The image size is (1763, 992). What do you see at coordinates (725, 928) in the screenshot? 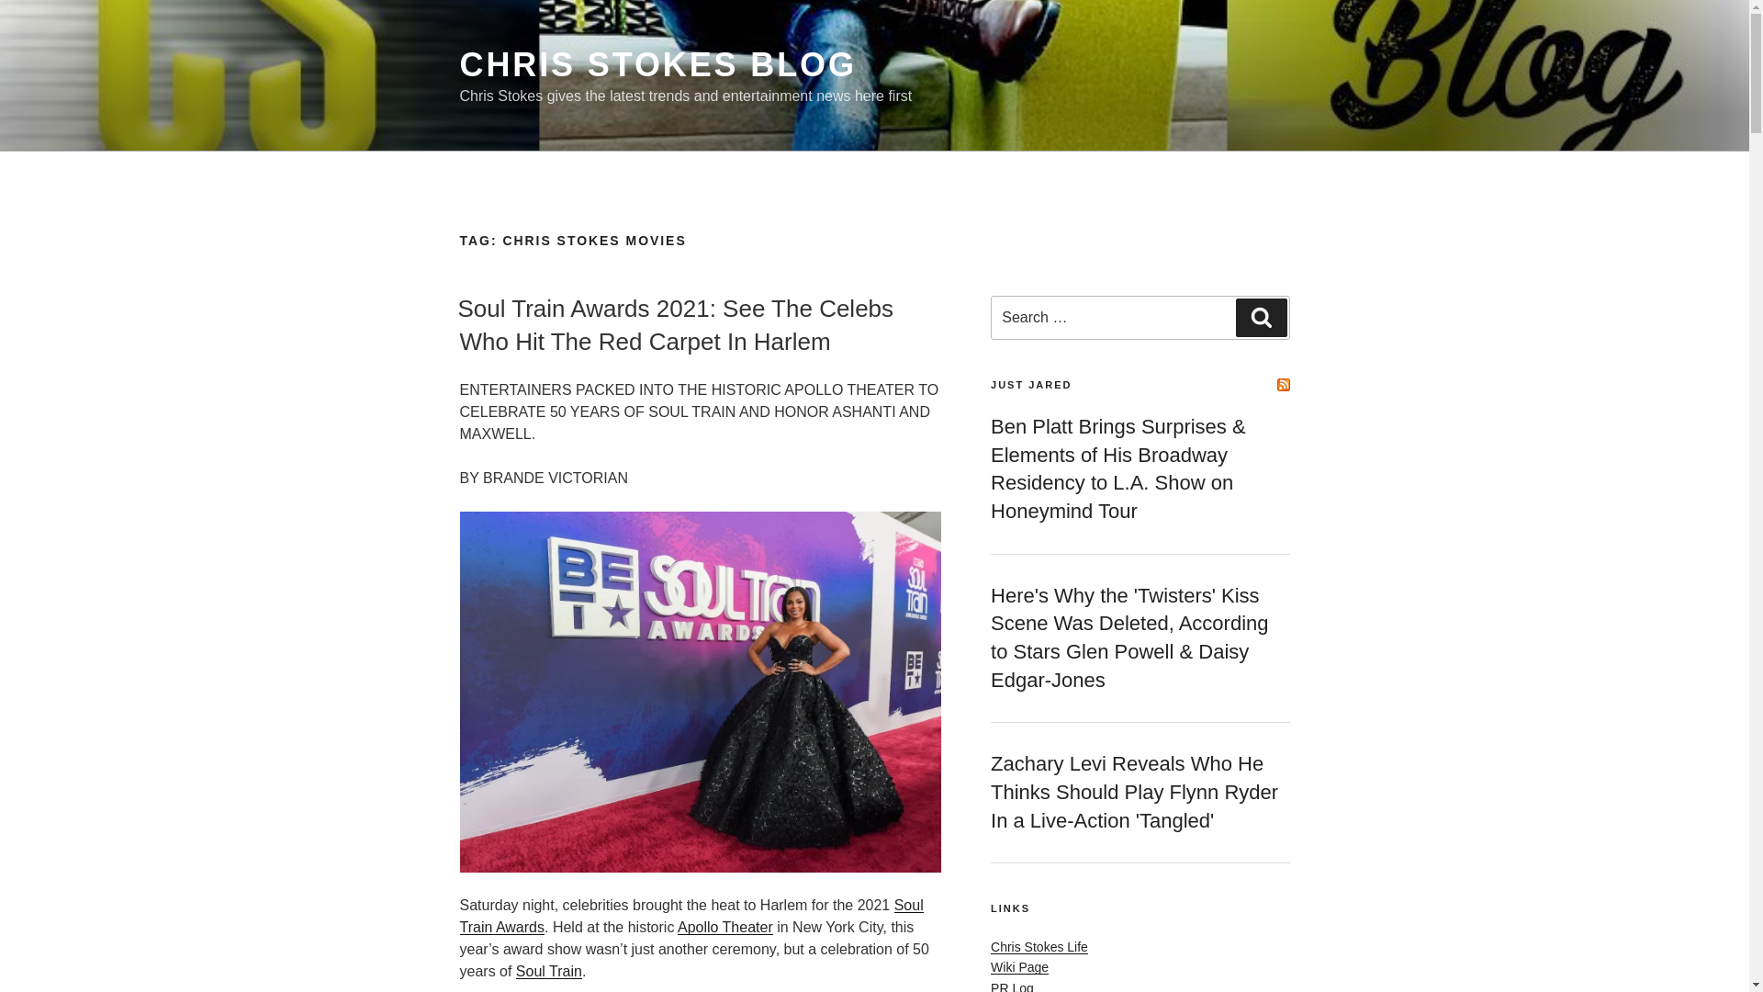
I see `Apollo Theater` at bounding box center [725, 928].